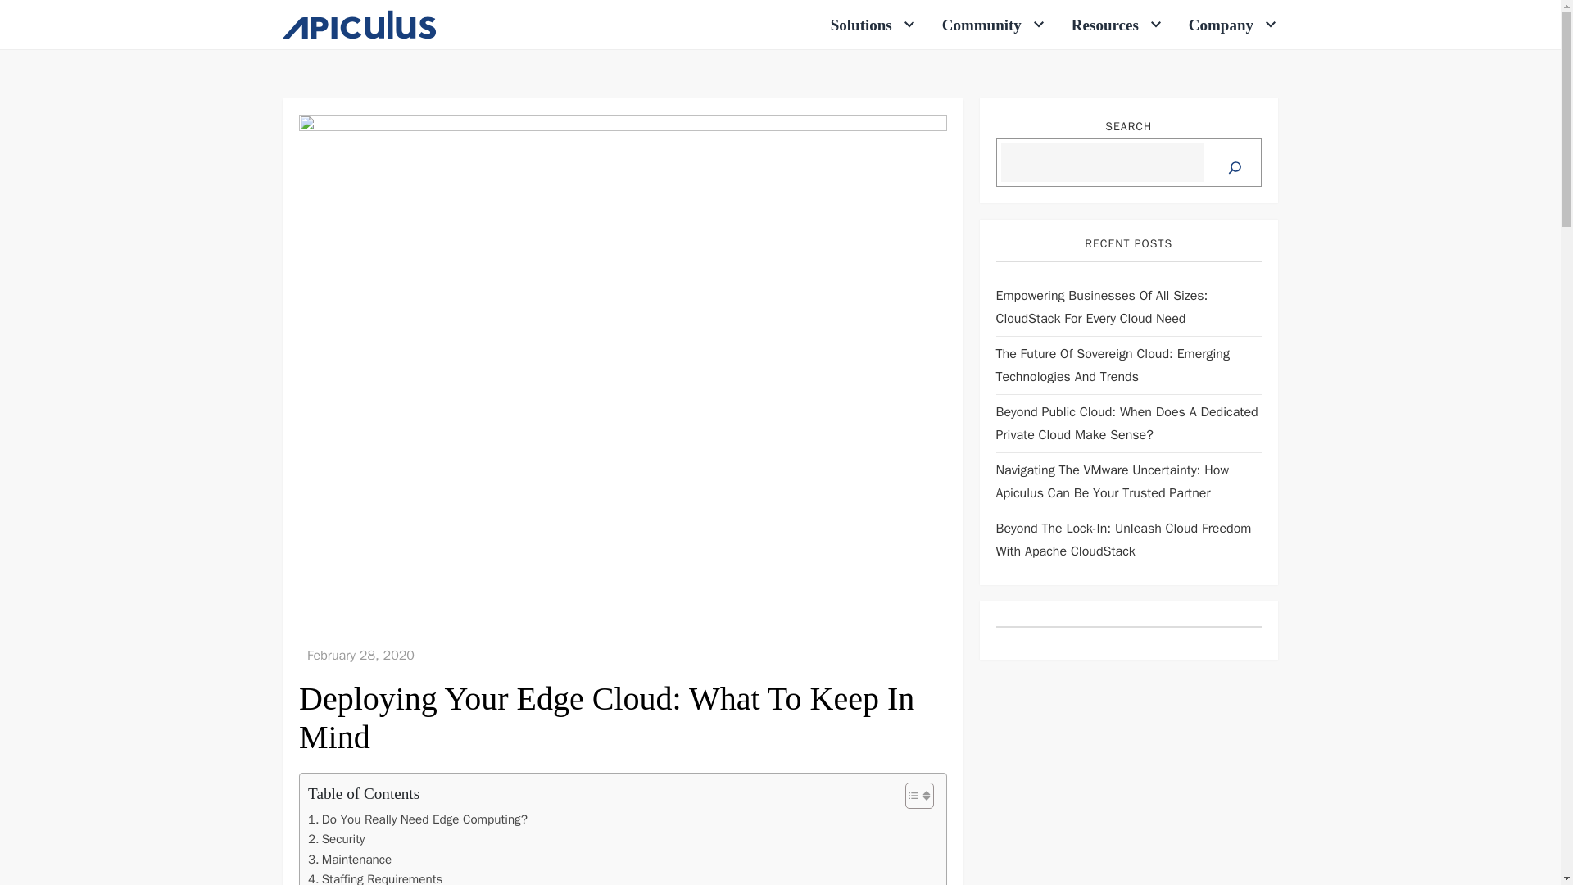 This screenshot has width=1573, height=885. I want to click on Resources, so click(1116, 24).